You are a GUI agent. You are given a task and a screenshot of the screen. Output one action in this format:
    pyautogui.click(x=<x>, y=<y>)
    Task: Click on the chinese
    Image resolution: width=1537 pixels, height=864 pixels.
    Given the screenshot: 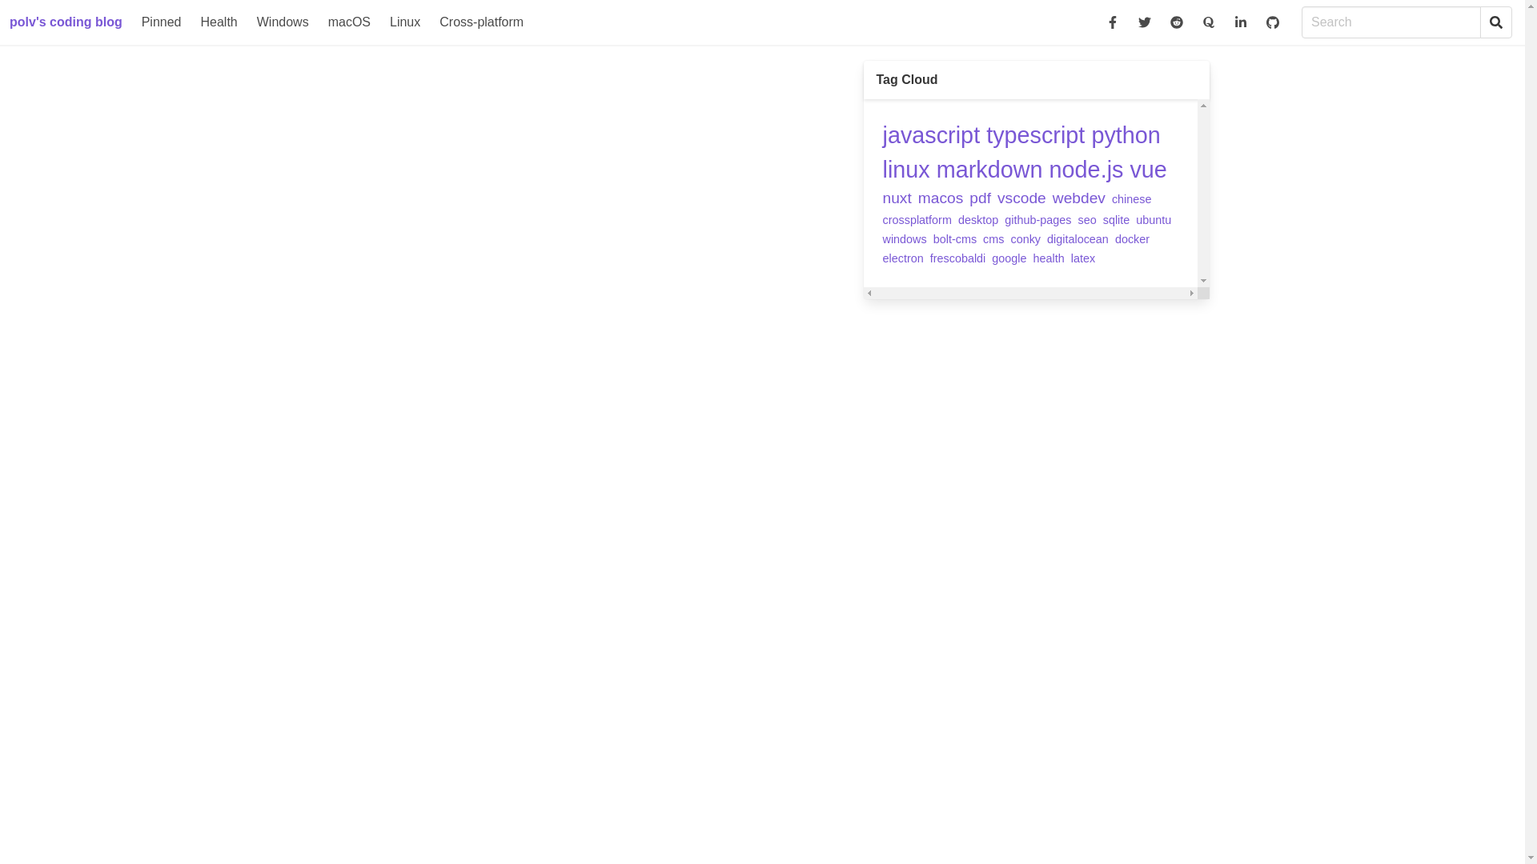 What is the action you would take?
    pyautogui.click(x=1132, y=199)
    